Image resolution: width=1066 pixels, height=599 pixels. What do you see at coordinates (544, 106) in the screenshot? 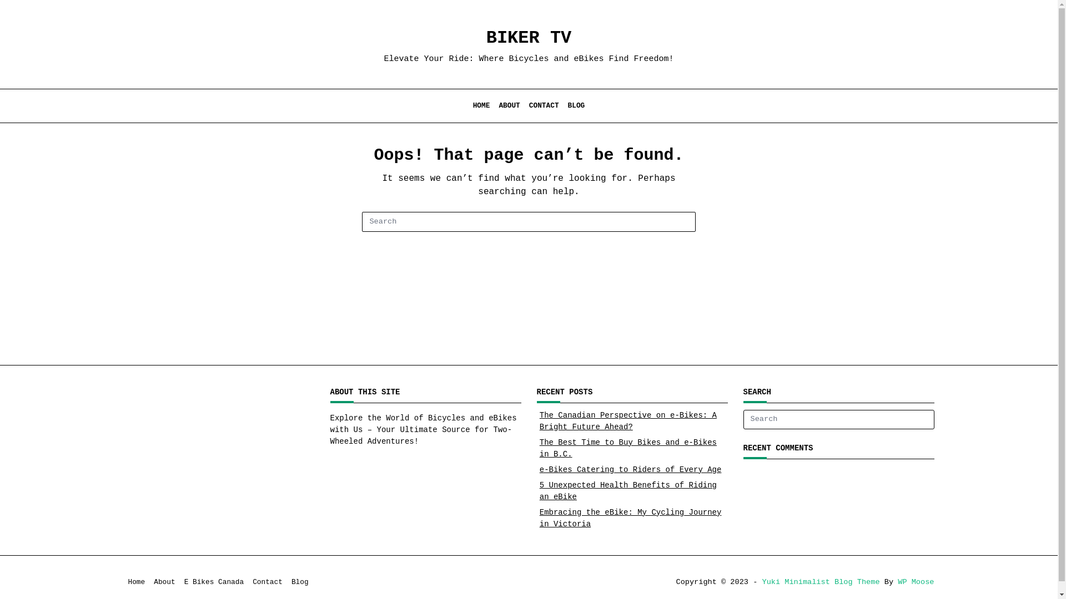
I see `CONTACT` at bounding box center [544, 106].